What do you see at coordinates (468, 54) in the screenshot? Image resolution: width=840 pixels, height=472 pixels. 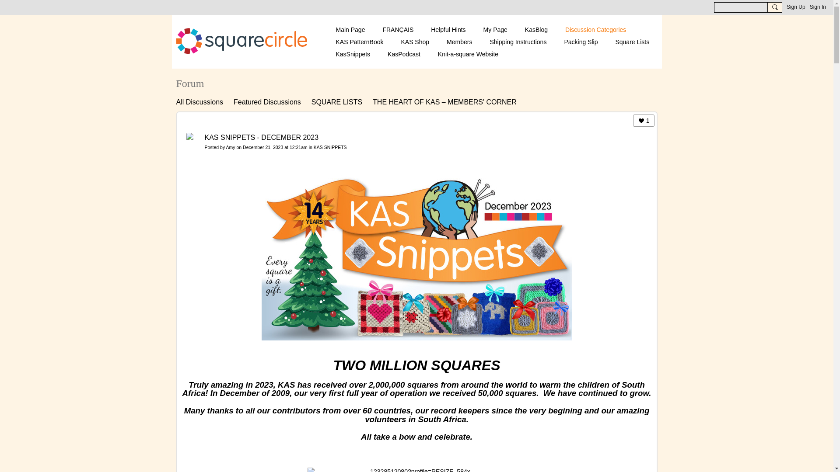 I see `Knit-a-square Website` at bounding box center [468, 54].